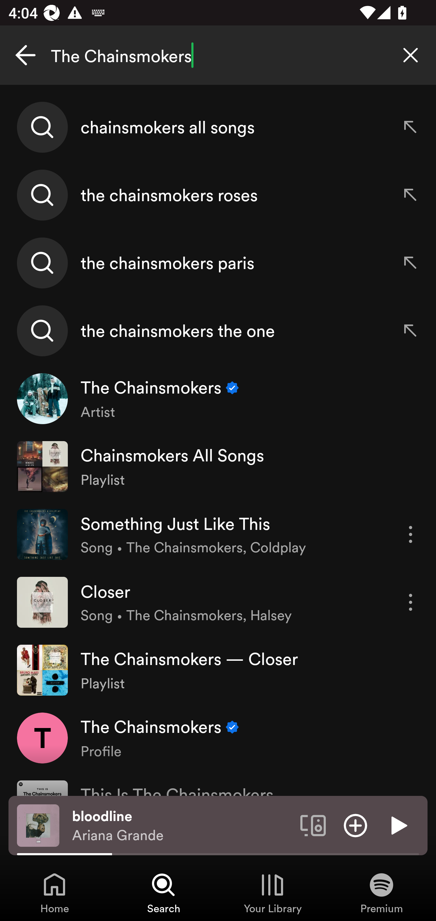 The width and height of the screenshot is (436, 921). I want to click on Add item, so click(355, 825).